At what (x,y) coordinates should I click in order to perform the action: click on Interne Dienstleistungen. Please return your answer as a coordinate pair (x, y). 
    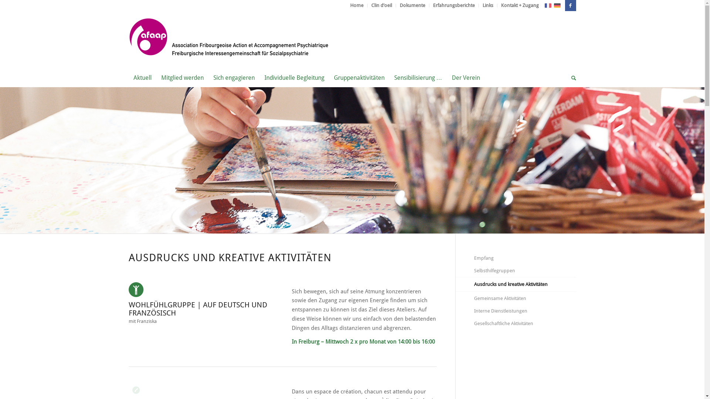
    Looking at the image, I should click on (525, 311).